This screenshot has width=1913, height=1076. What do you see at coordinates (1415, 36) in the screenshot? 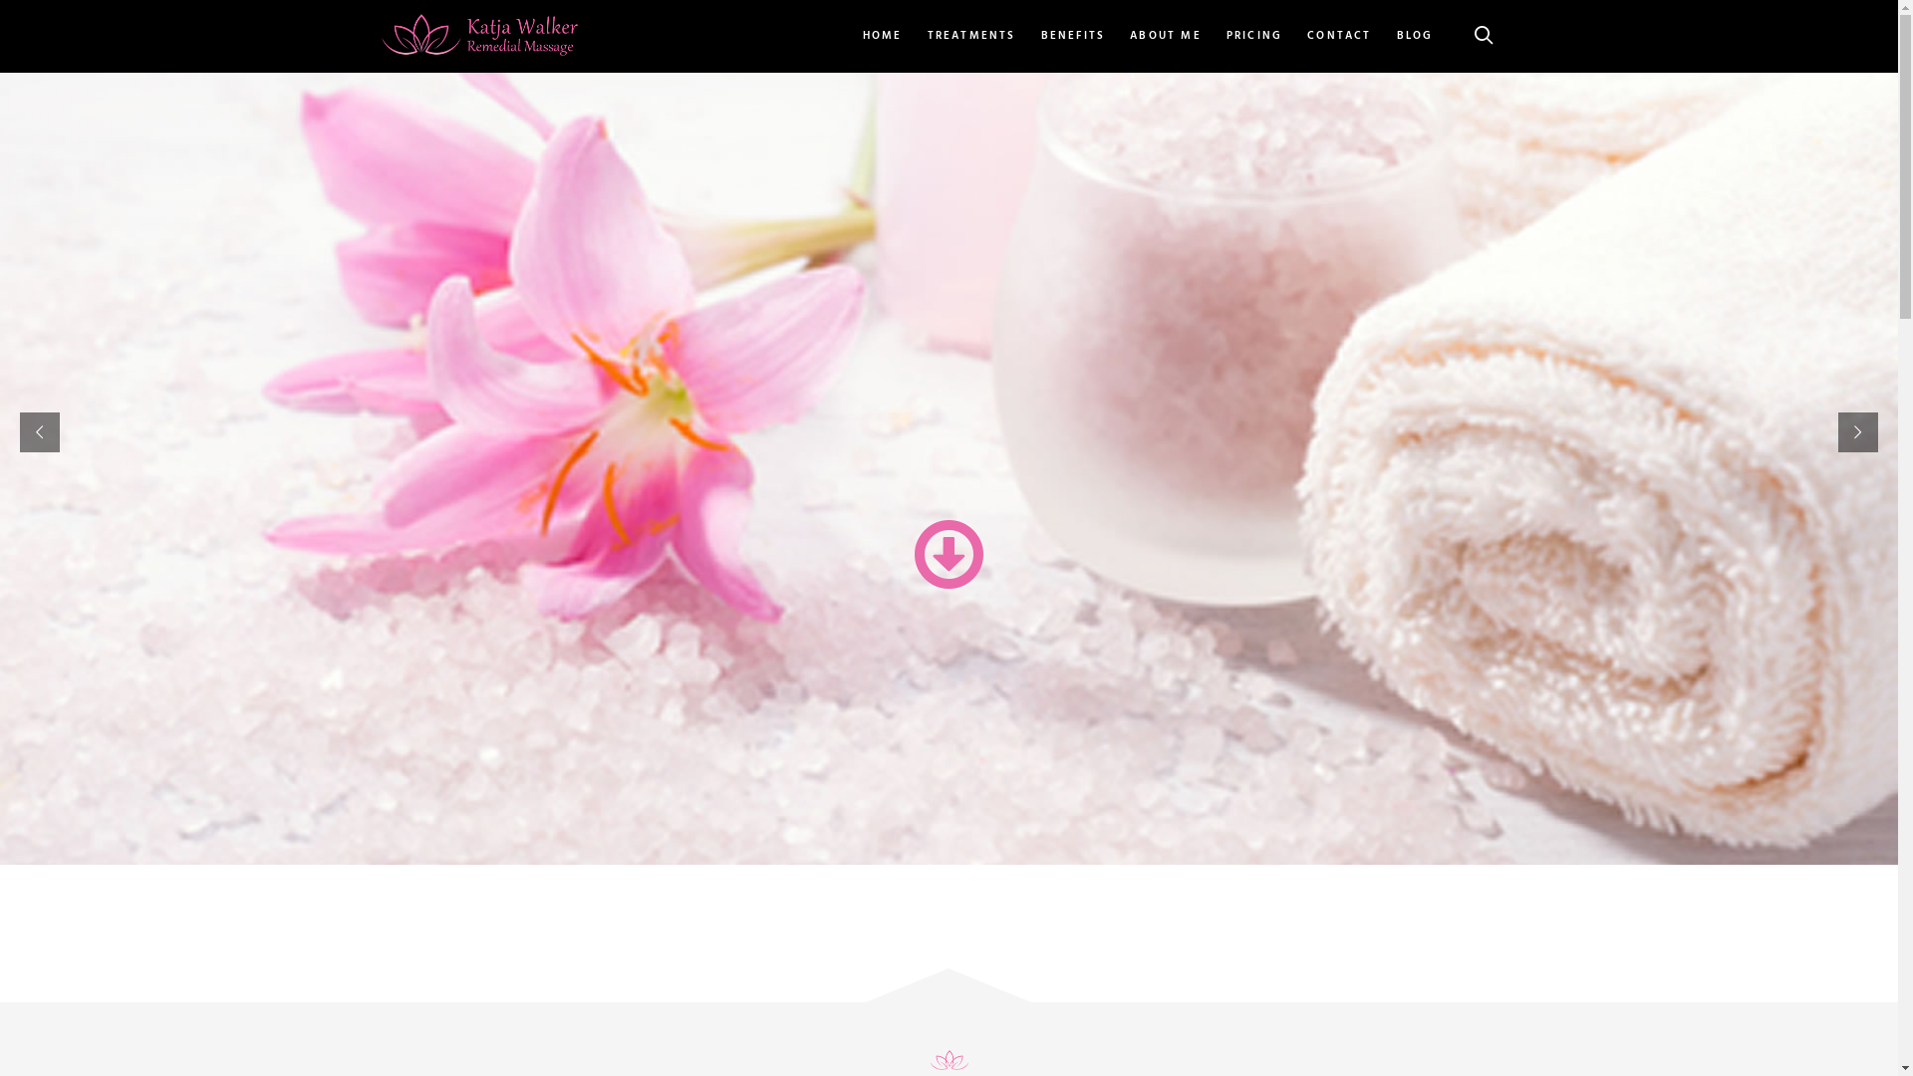
I see `BLOG` at bounding box center [1415, 36].